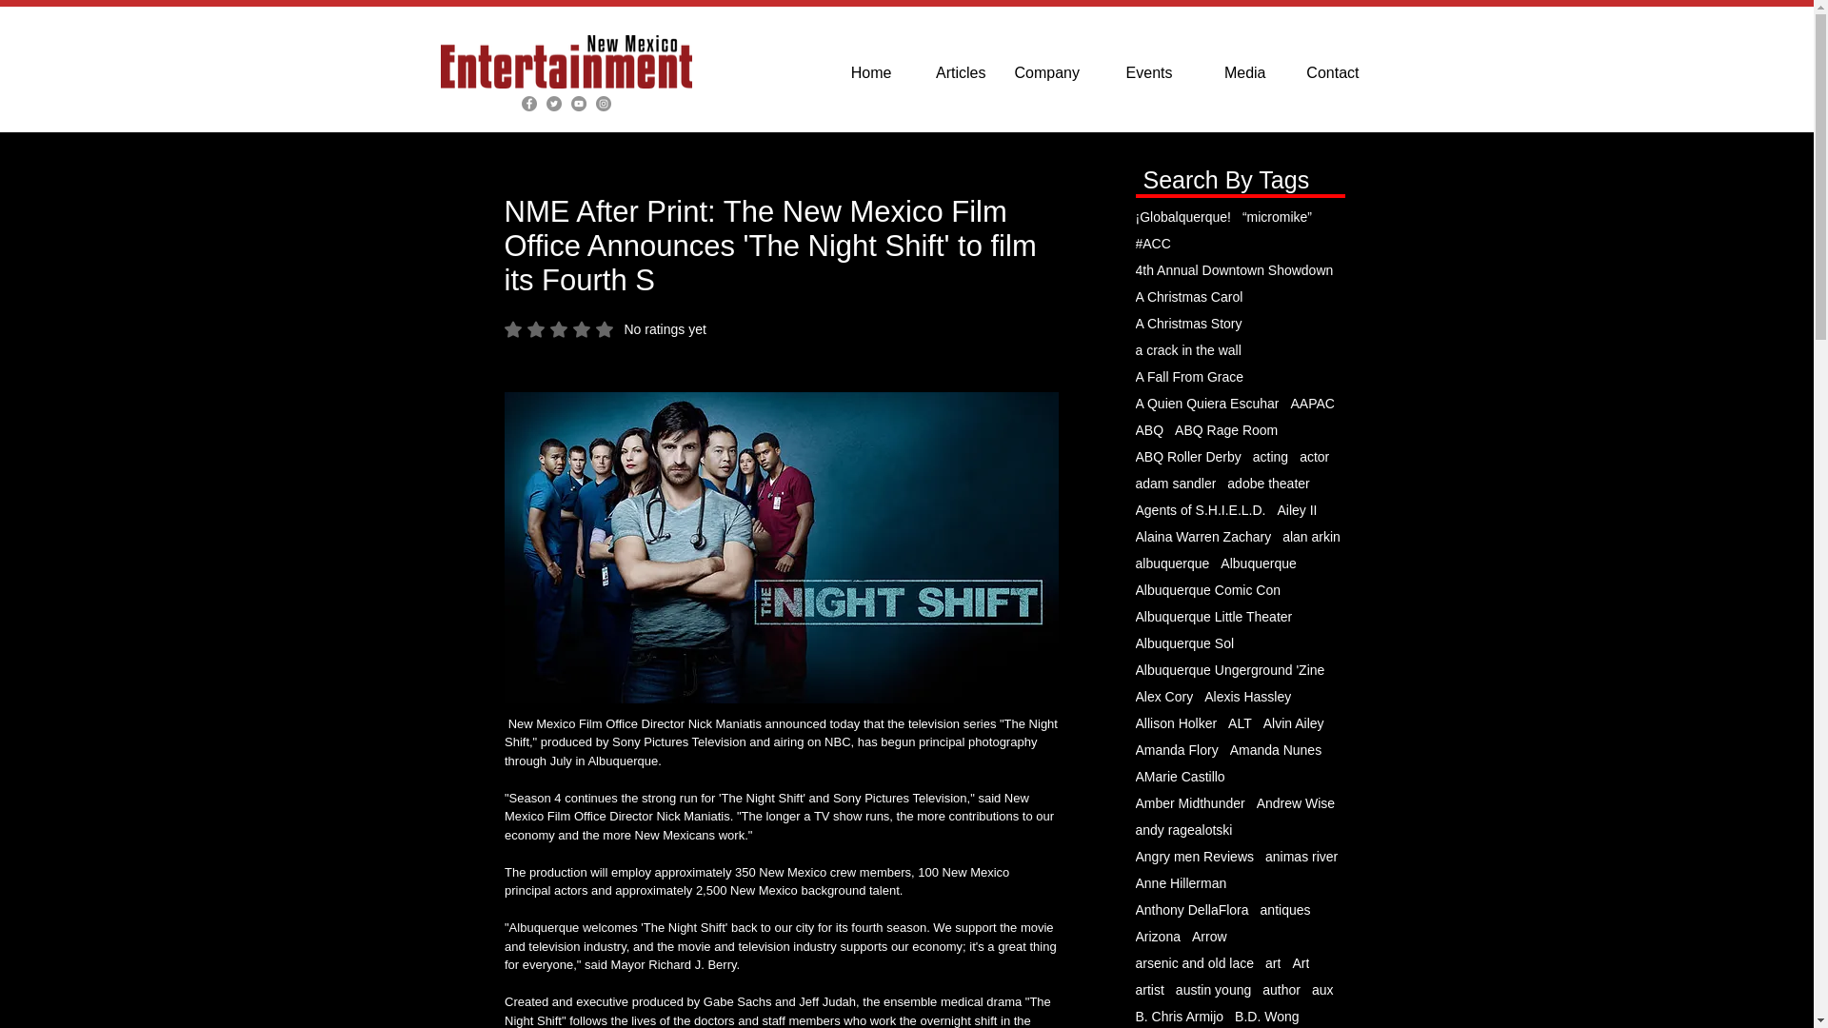 This screenshot has height=1028, width=1828. Describe the element at coordinates (1188, 296) in the screenshot. I see `A Christmas Story` at that location.